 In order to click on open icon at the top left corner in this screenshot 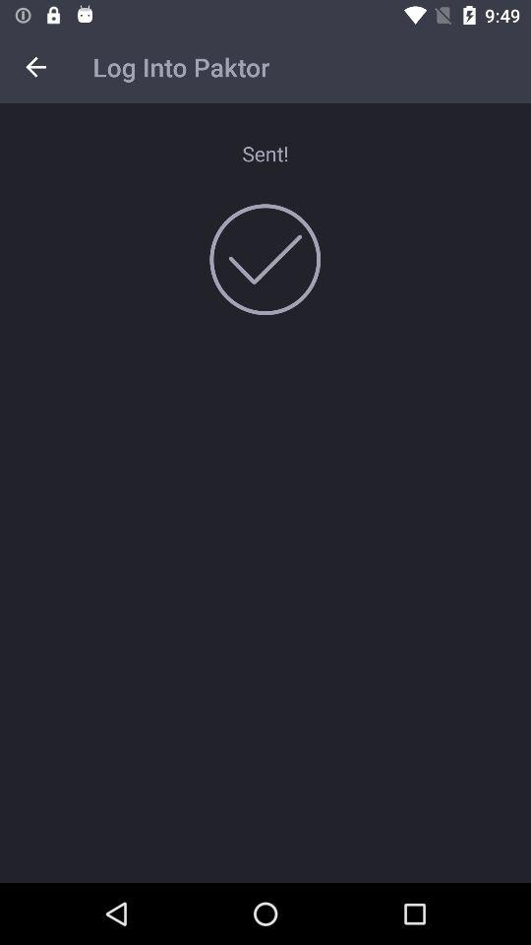, I will do `click(35, 67)`.